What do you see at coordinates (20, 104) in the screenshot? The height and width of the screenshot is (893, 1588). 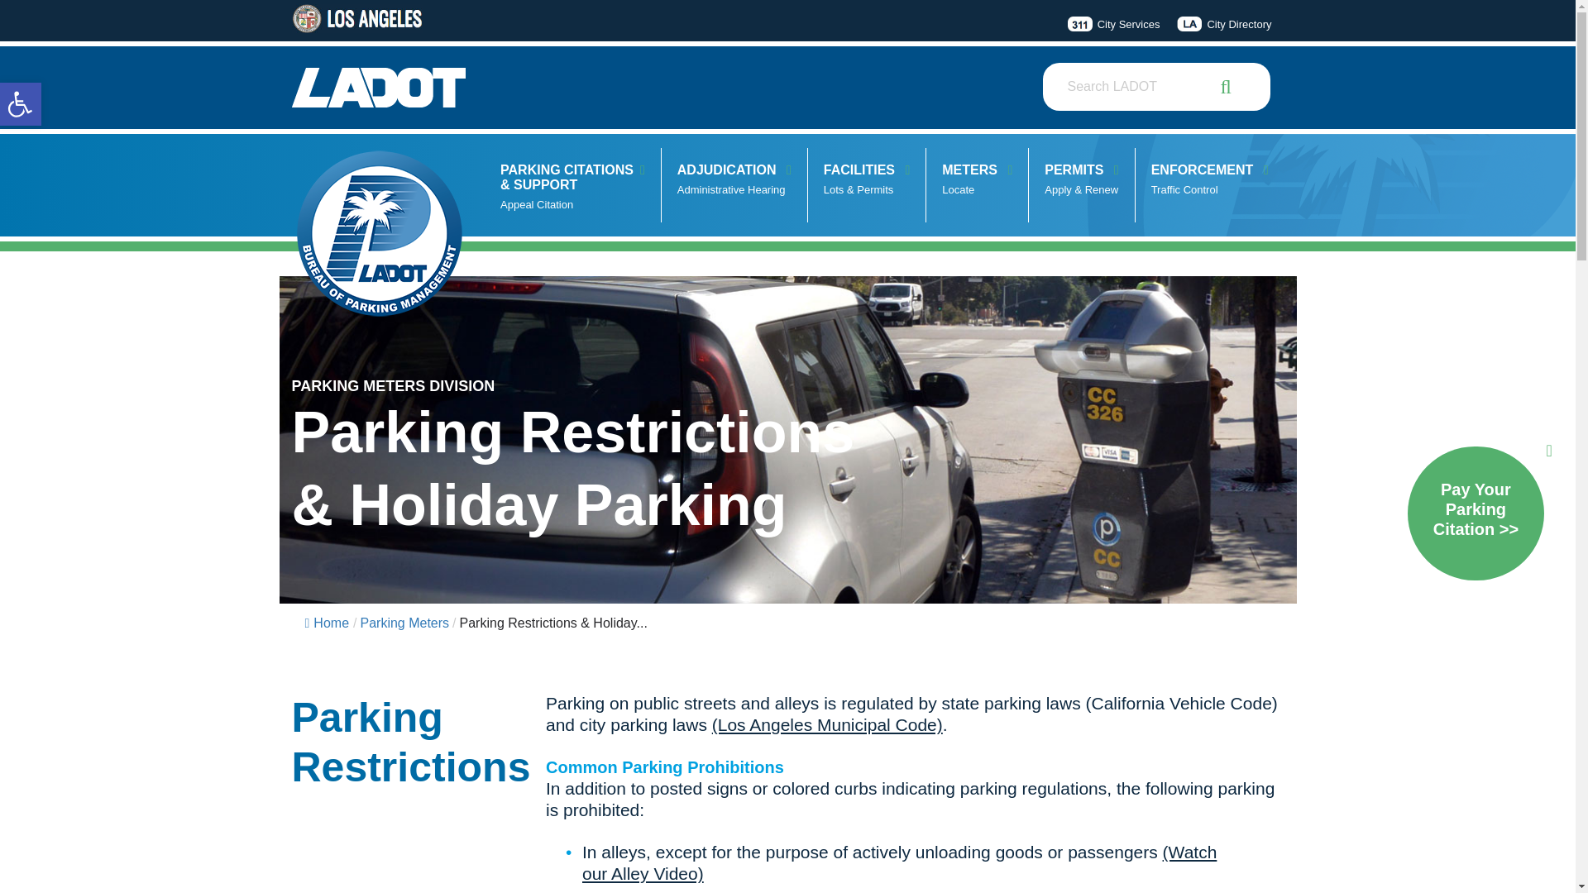 I see `Parking Meters` at bounding box center [20, 104].